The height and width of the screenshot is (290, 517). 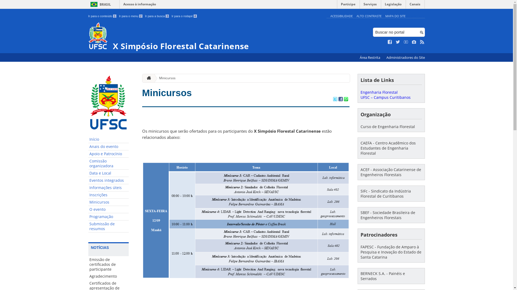 What do you see at coordinates (109, 147) in the screenshot?
I see `Anais do evento` at bounding box center [109, 147].